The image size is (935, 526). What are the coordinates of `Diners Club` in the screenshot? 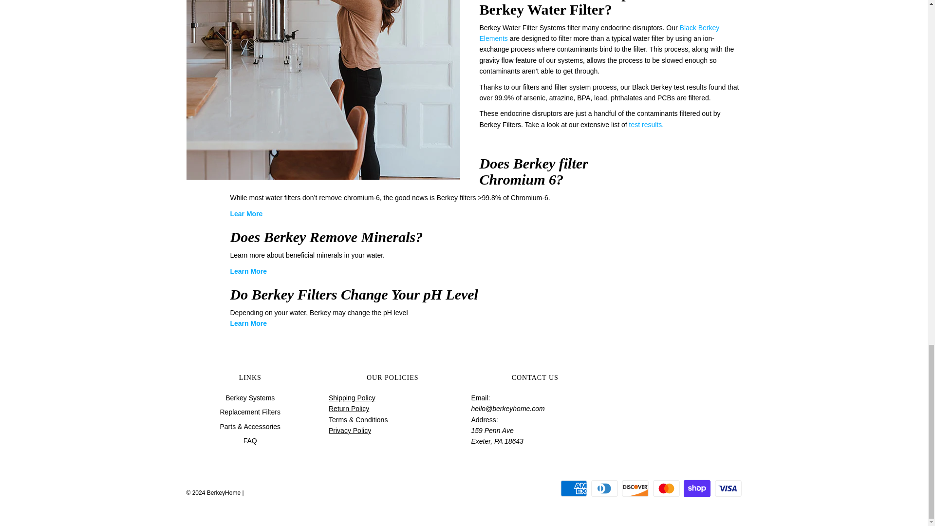 It's located at (604, 488).